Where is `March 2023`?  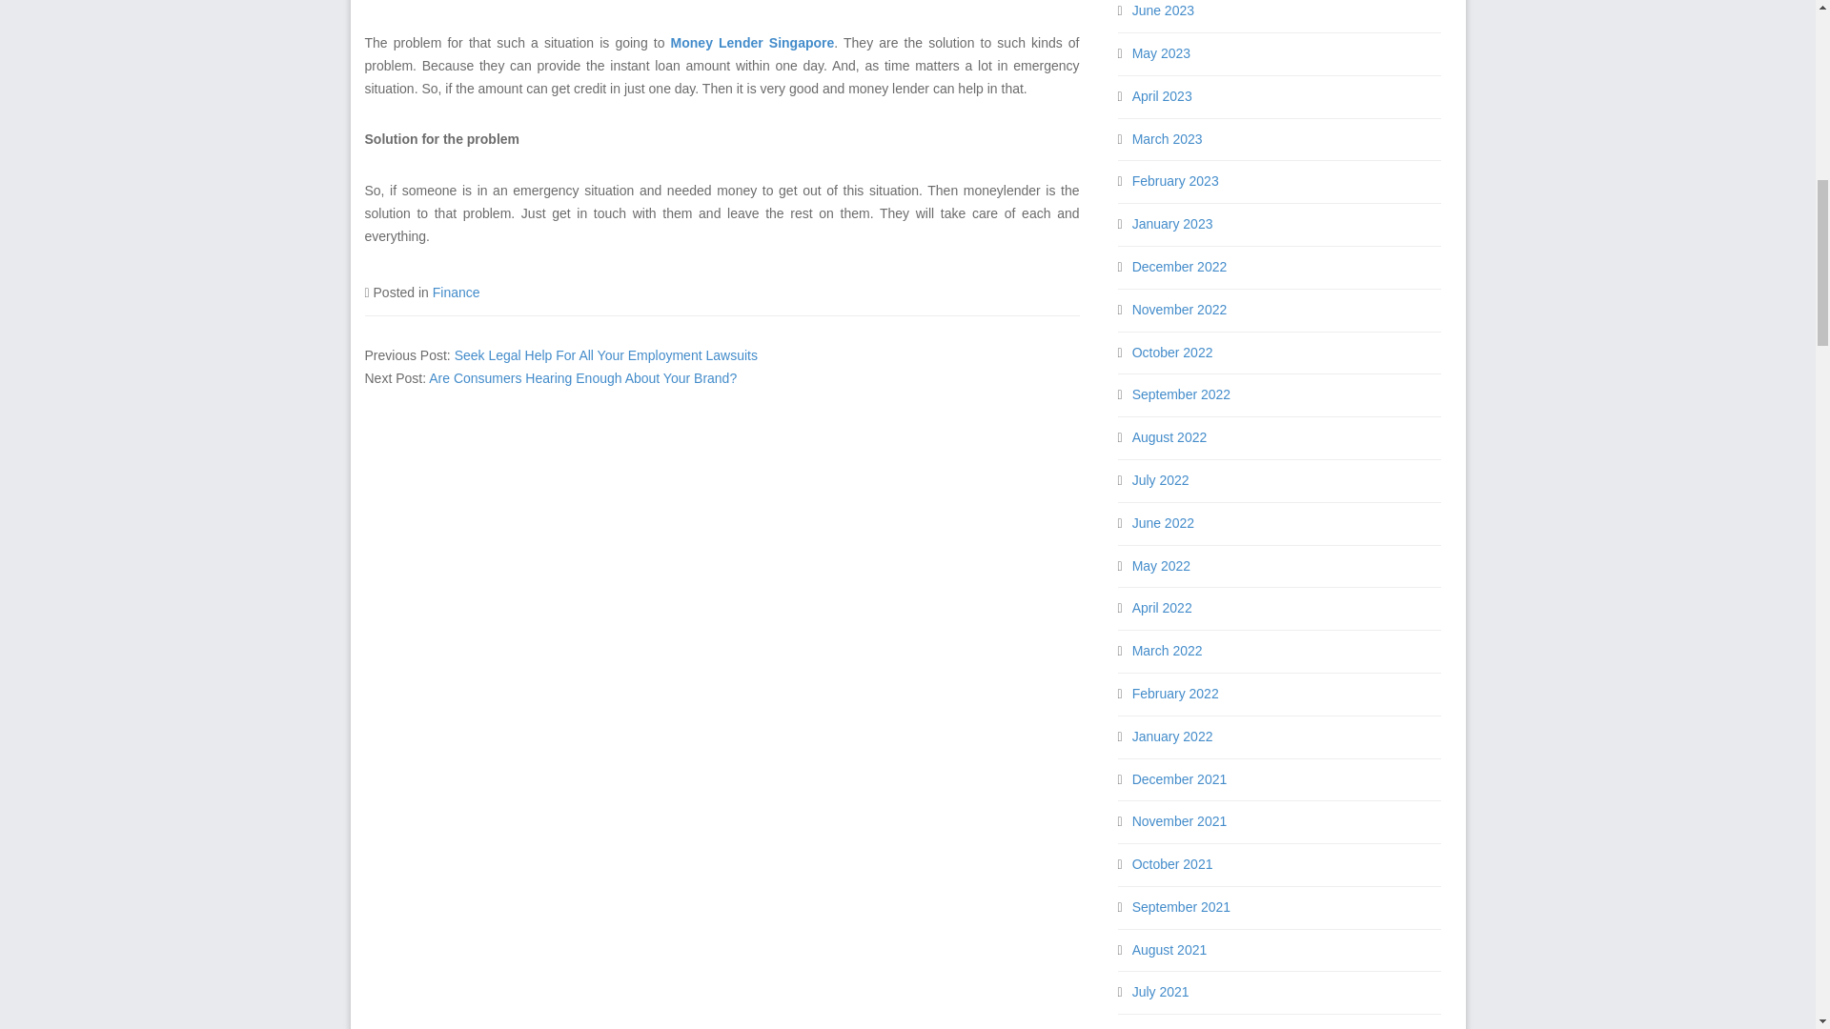
March 2023 is located at coordinates (1167, 139).